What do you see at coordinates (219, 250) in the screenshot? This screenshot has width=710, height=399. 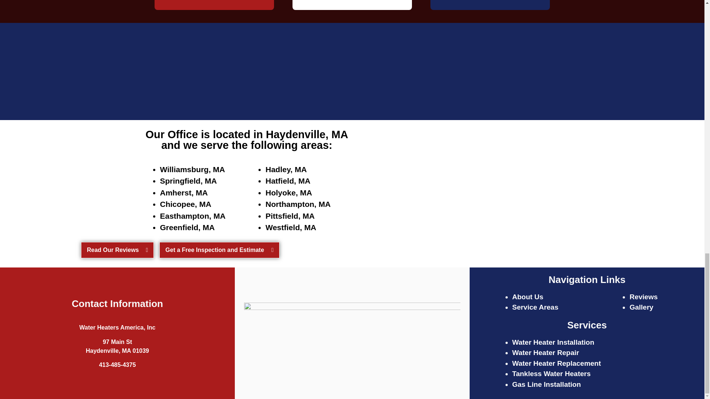 I see `Get a Free Inspection and Estimate` at bounding box center [219, 250].